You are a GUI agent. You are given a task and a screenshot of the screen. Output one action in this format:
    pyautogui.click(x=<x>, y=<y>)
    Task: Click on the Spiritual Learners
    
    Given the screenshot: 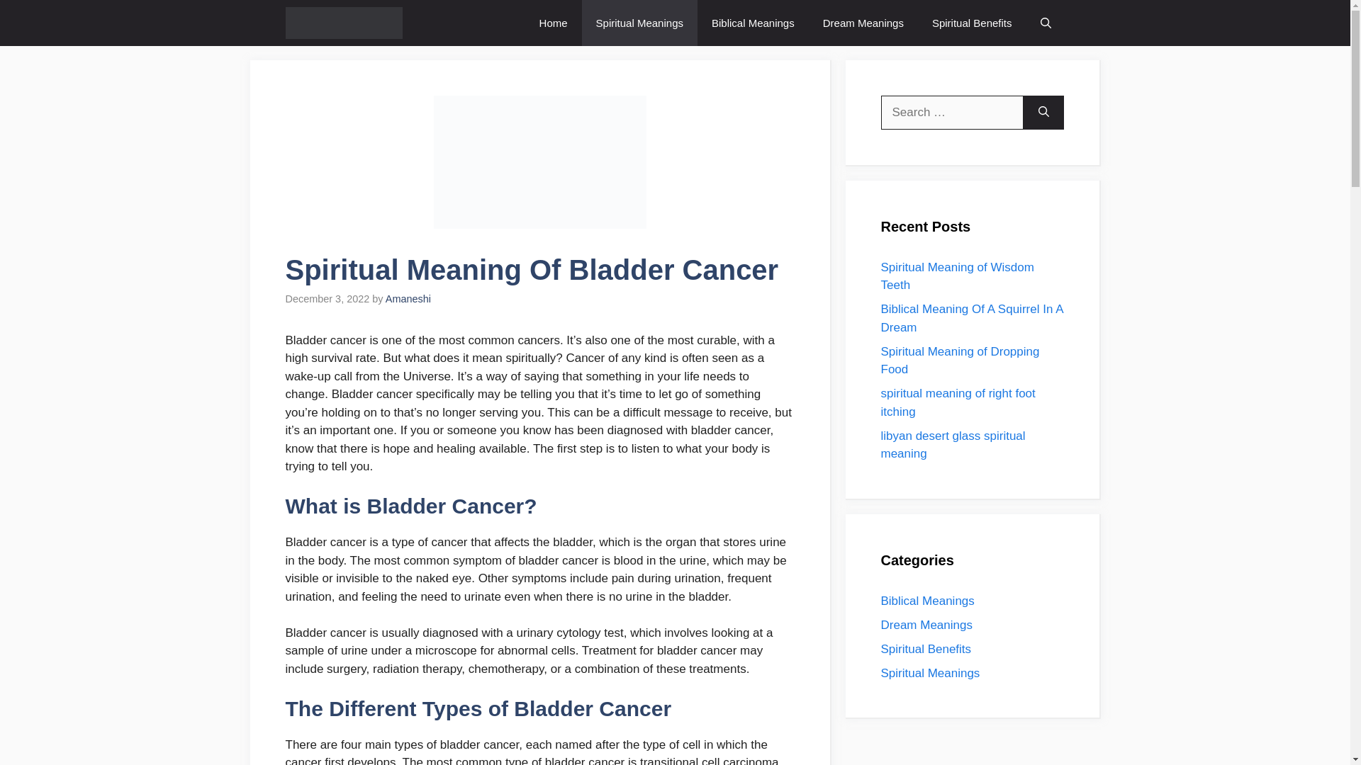 What is the action you would take?
    pyautogui.click(x=343, y=23)
    